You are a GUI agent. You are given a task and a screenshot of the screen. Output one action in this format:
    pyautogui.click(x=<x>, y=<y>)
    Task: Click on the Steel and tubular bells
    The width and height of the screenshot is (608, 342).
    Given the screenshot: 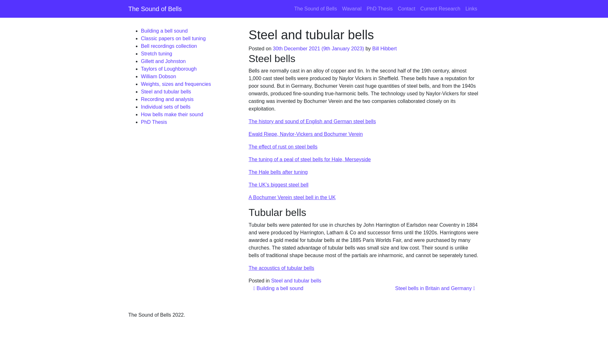 What is the action you would take?
    pyautogui.click(x=296, y=281)
    